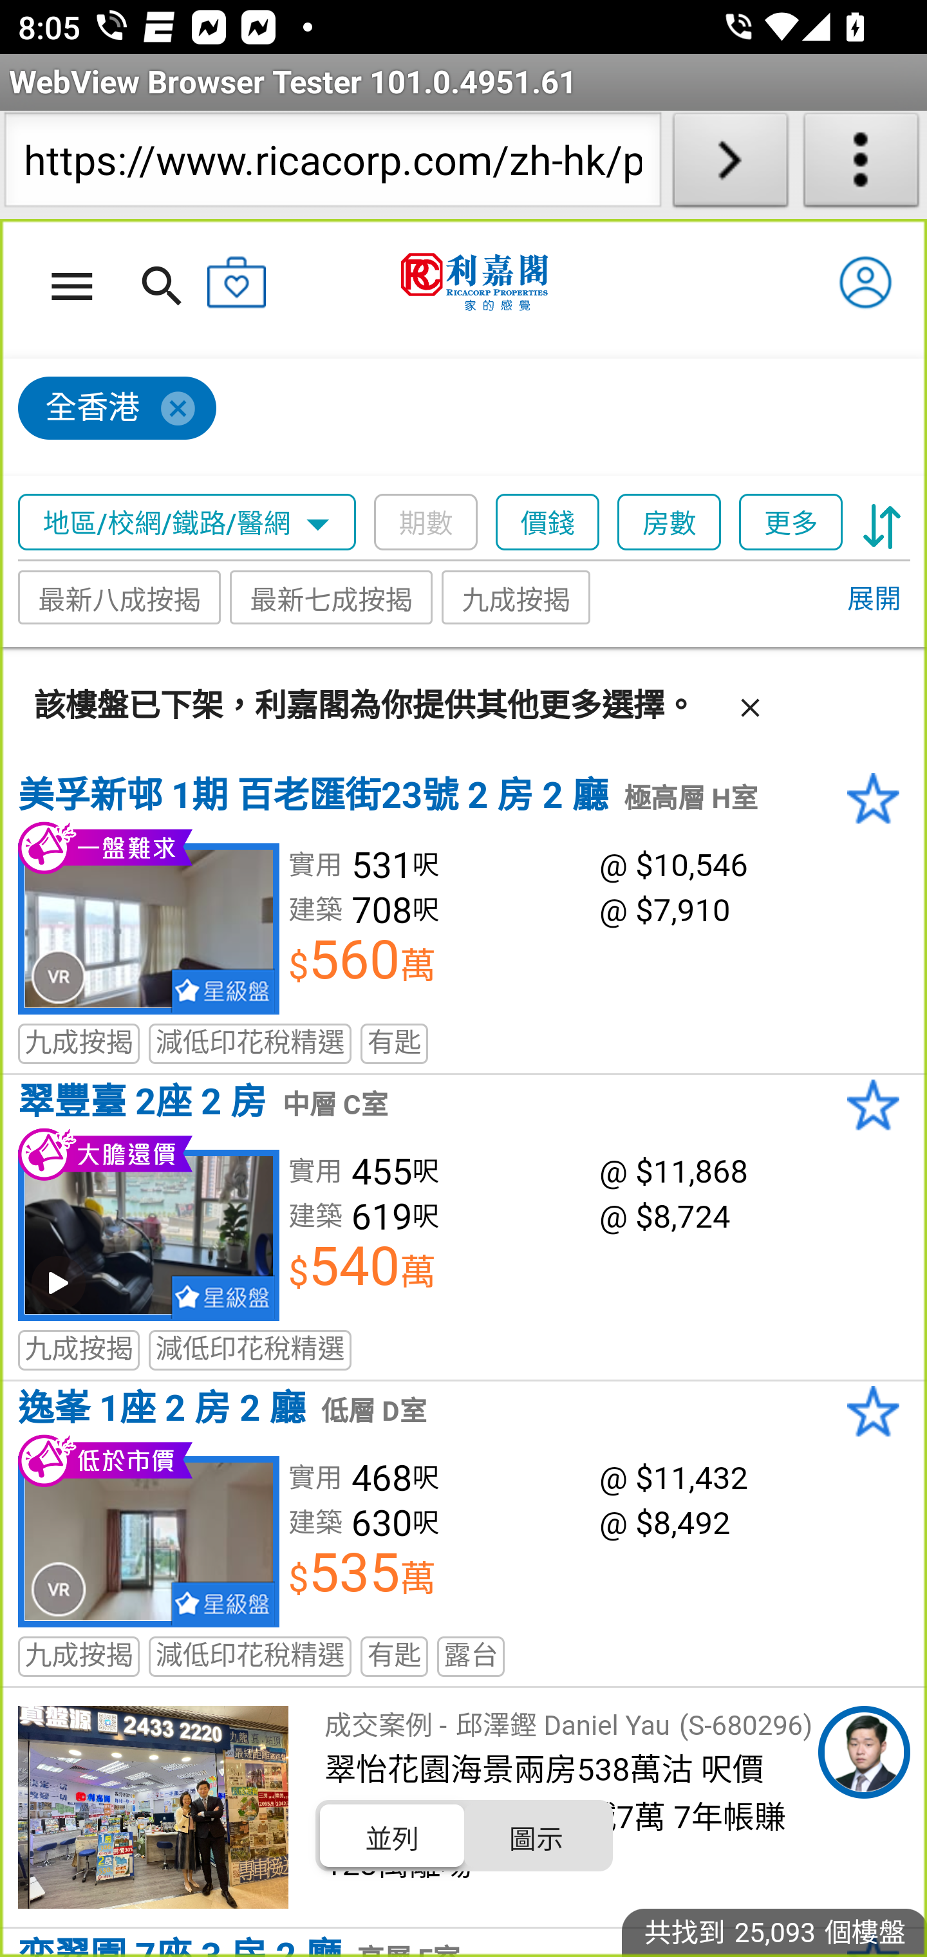  What do you see at coordinates (730, 165) in the screenshot?
I see `Load URL` at bounding box center [730, 165].